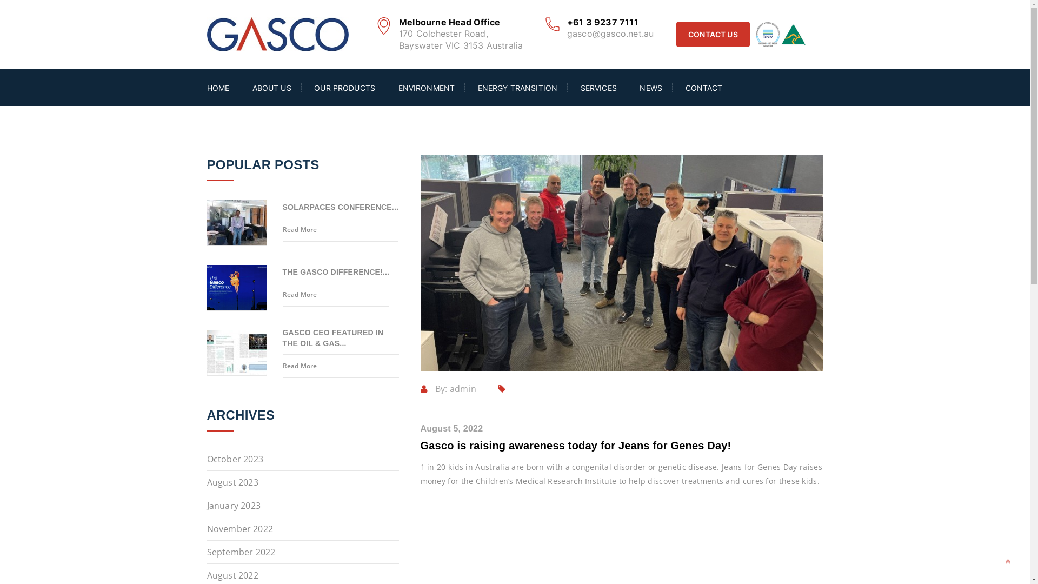  Describe the element at coordinates (518, 88) in the screenshot. I see `ENERGY TRANSITION` at that location.